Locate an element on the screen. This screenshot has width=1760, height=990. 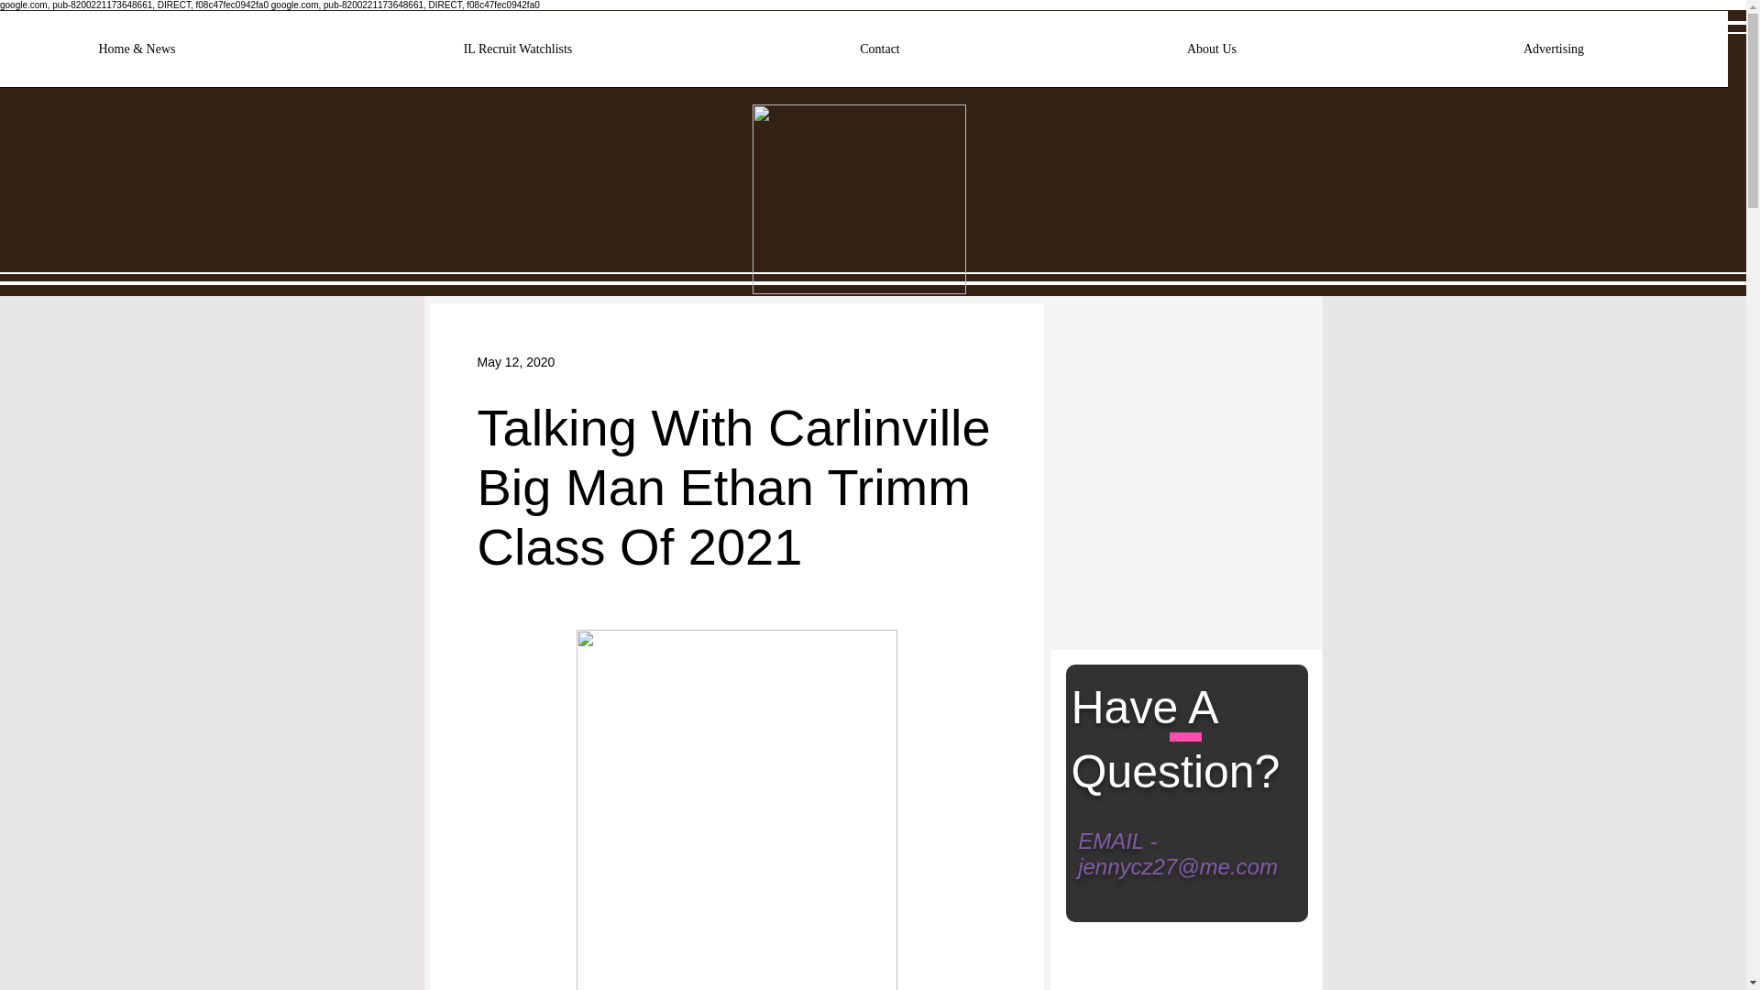
Advertising is located at coordinates (1554, 55).